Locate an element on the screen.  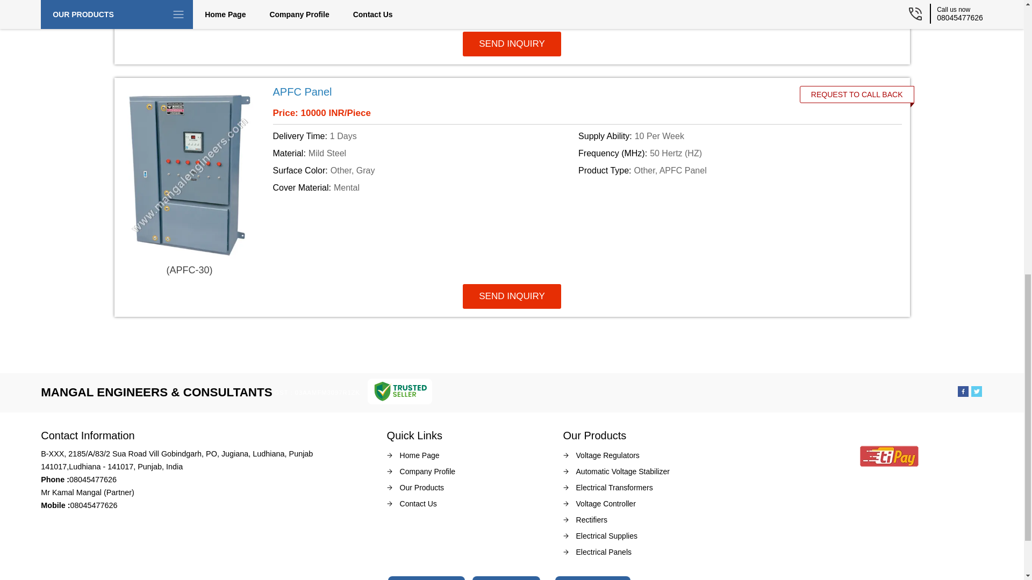
Material: Mild Steel is located at coordinates (424, 154).